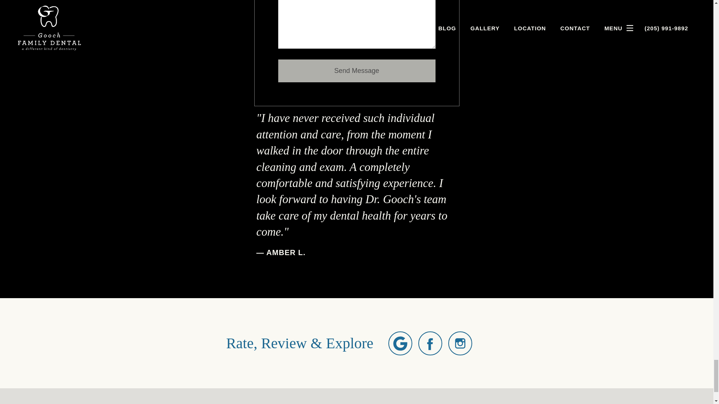  What do you see at coordinates (460, 343) in the screenshot?
I see `Instagram` at bounding box center [460, 343].